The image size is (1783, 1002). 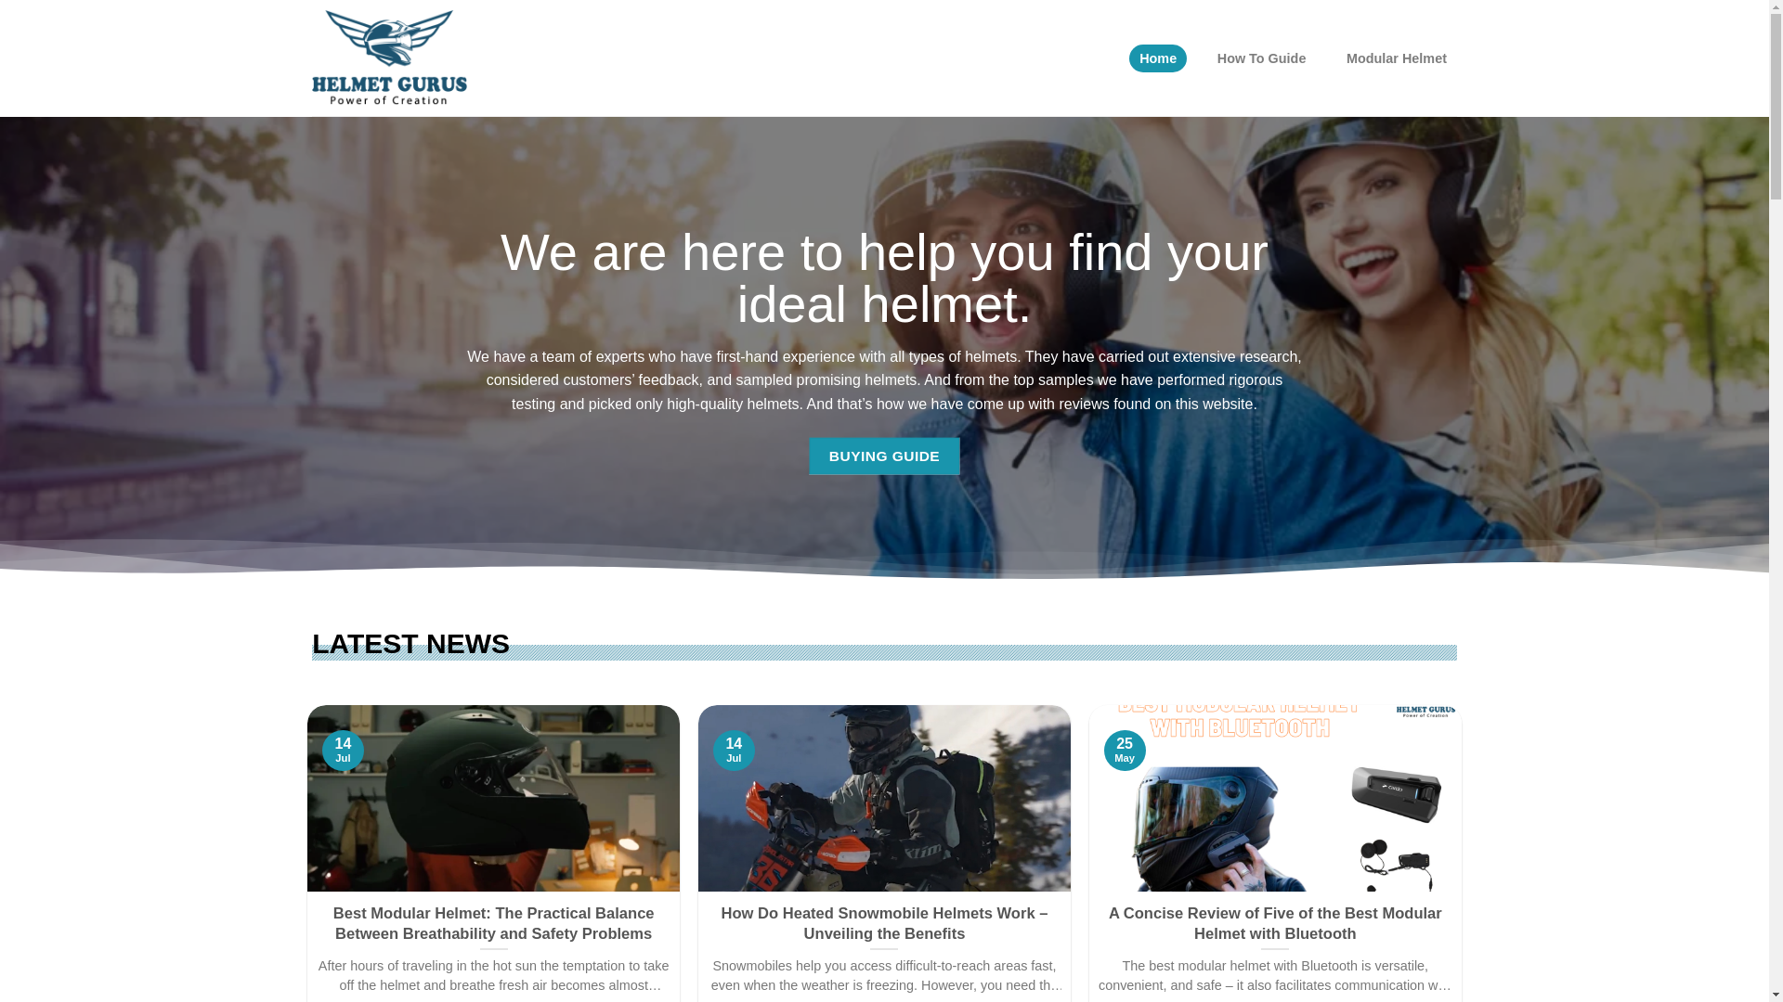 I want to click on Modular Helmet, so click(x=1396, y=58).